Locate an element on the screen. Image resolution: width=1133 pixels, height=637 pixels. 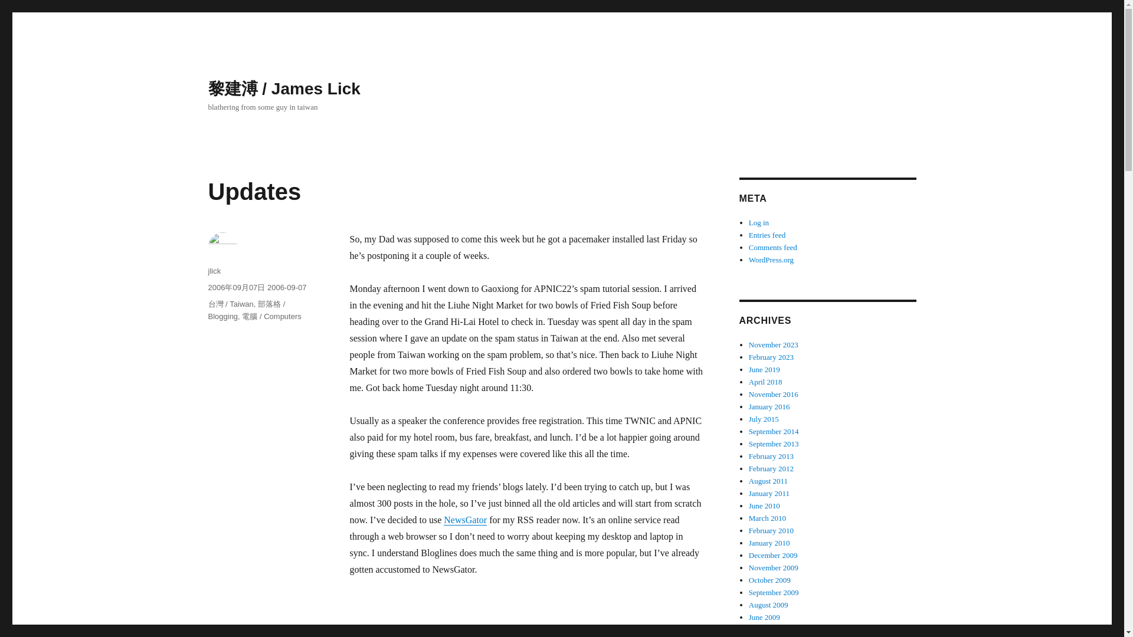
February 2010 is located at coordinates (771, 531).